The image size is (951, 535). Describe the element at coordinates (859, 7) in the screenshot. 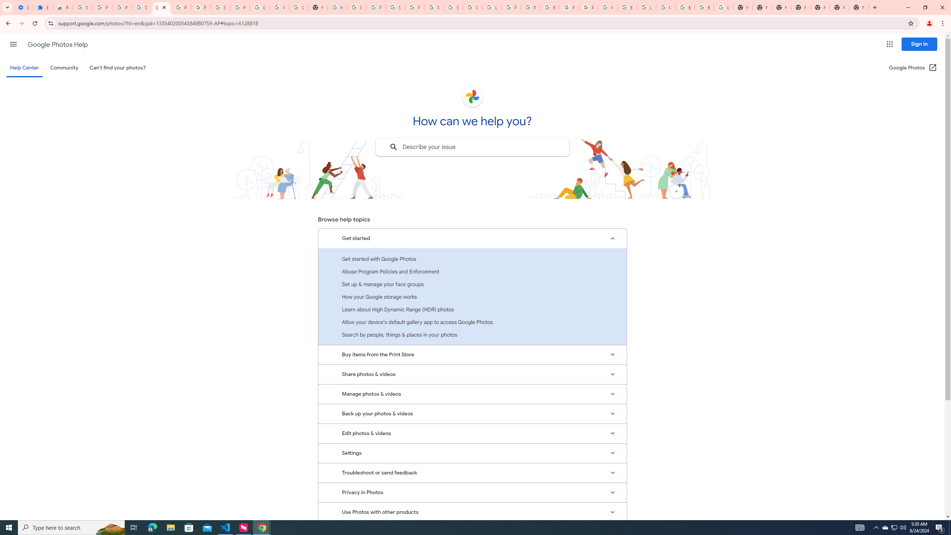

I see `New Tab` at that location.